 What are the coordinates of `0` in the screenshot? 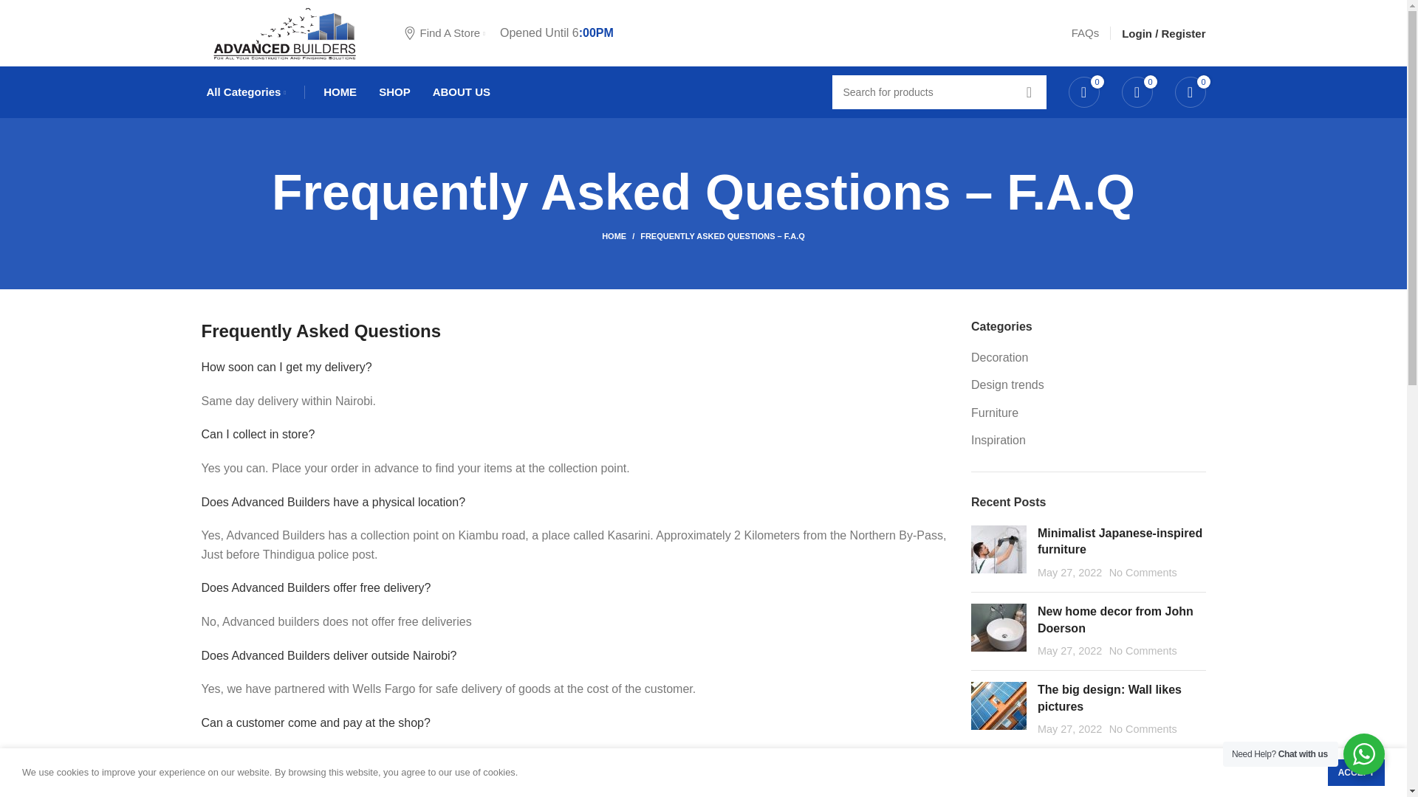 It's located at (1136, 92).